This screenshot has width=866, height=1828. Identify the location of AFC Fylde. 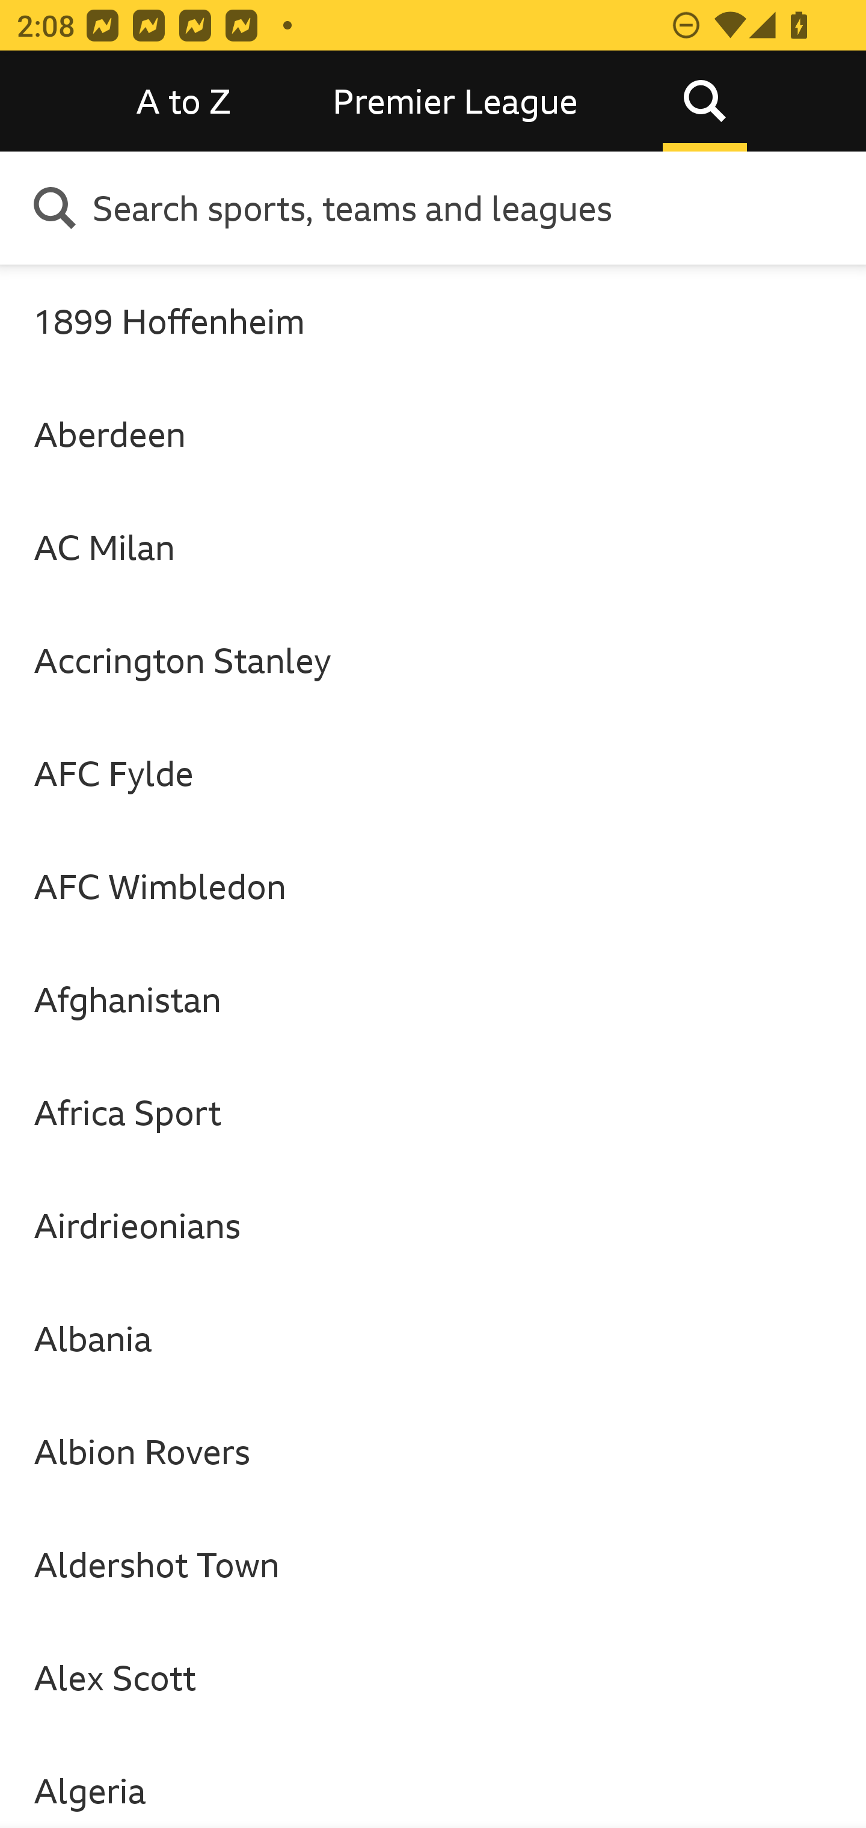
(433, 773).